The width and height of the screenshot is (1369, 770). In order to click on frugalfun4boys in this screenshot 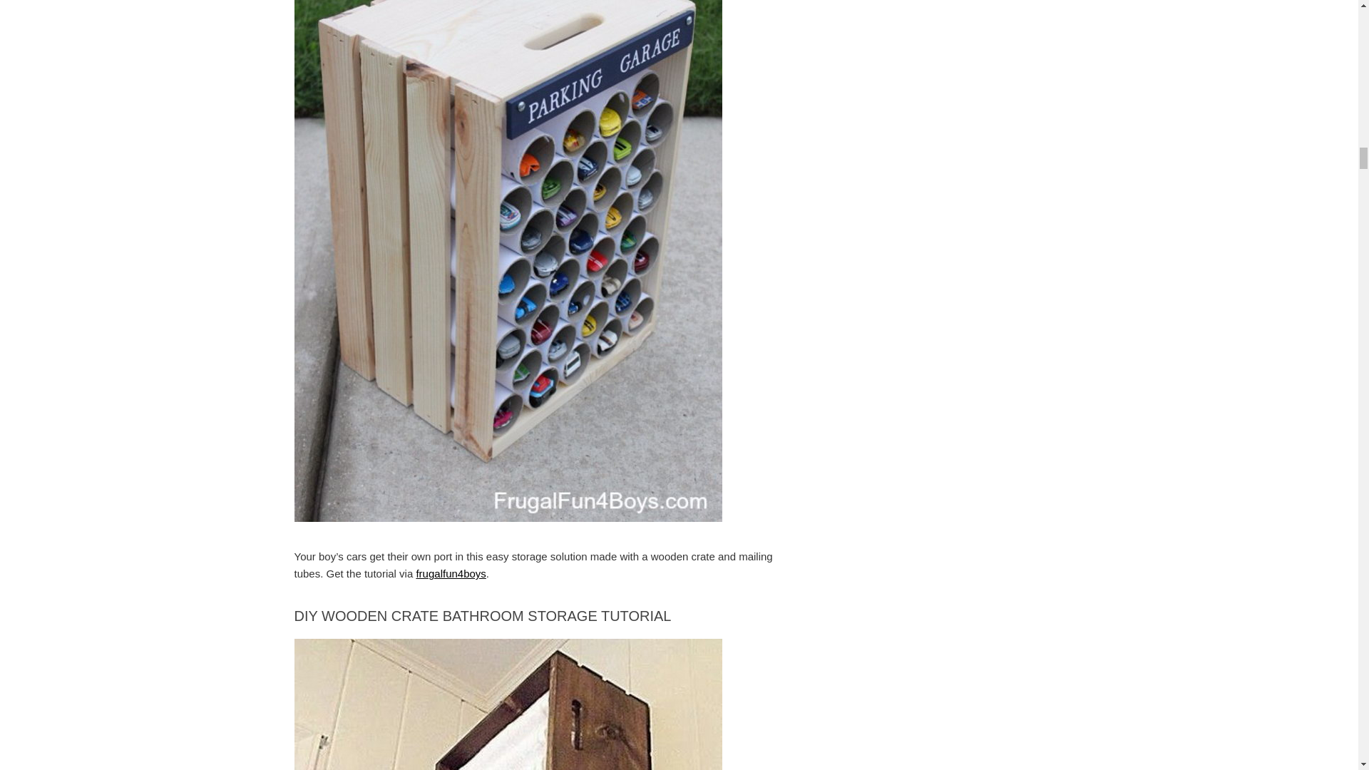, I will do `click(451, 573)`.